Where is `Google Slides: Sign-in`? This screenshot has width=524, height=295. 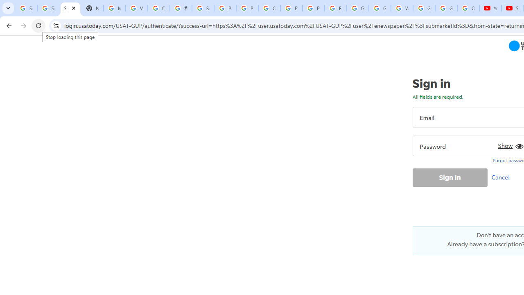
Google Slides: Sign-in is located at coordinates (358, 8).